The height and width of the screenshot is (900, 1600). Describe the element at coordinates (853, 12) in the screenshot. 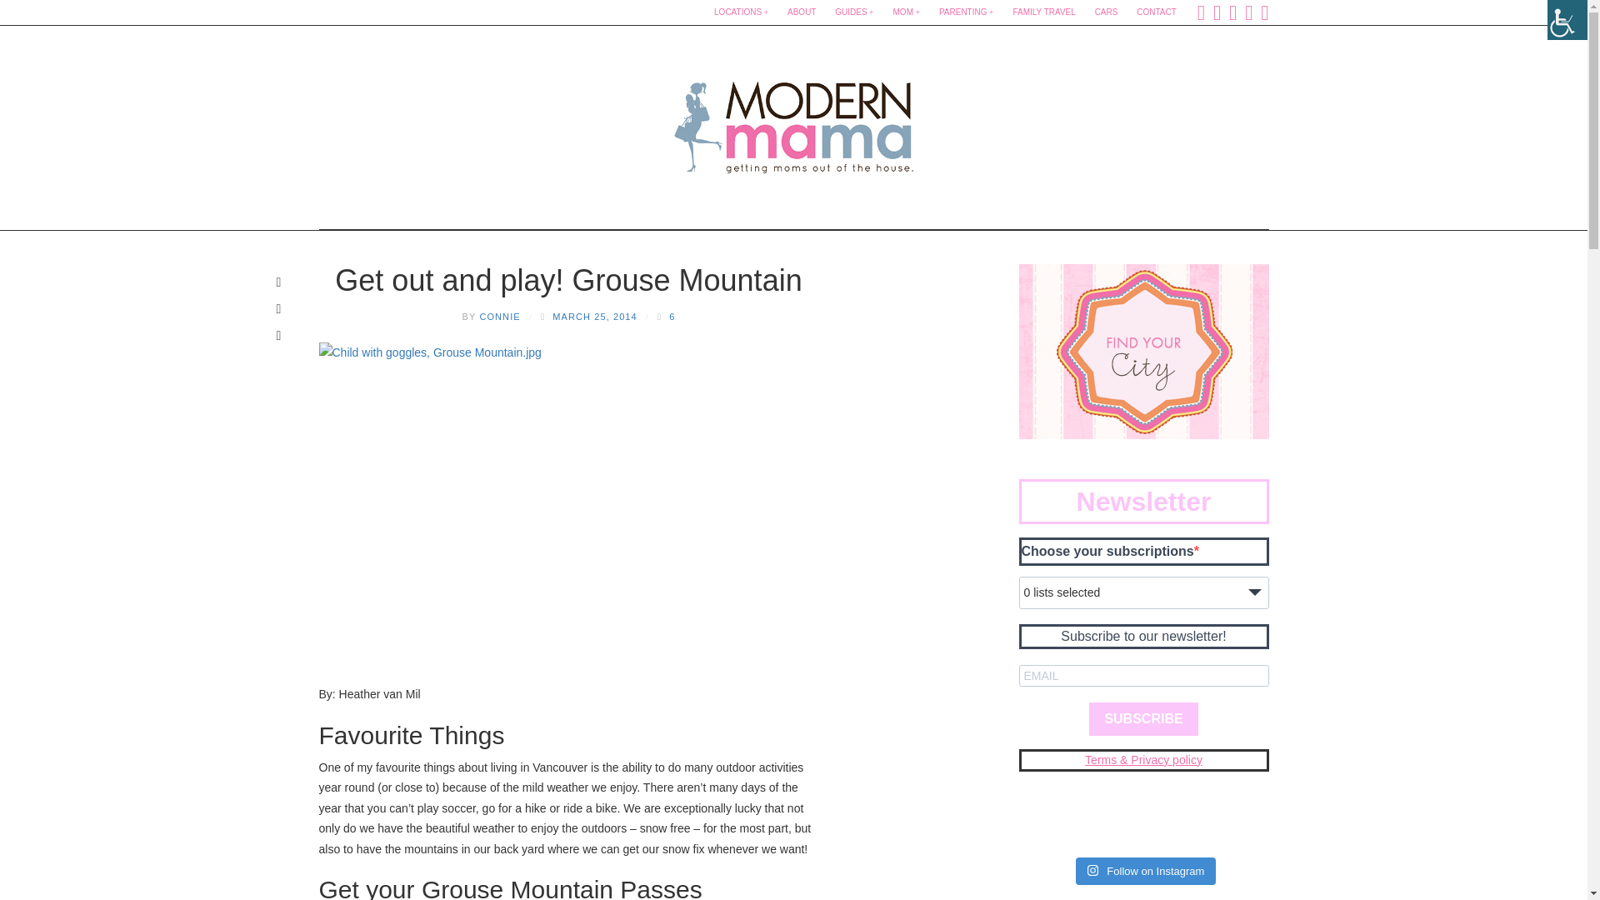

I see `GUIDES` at that location.